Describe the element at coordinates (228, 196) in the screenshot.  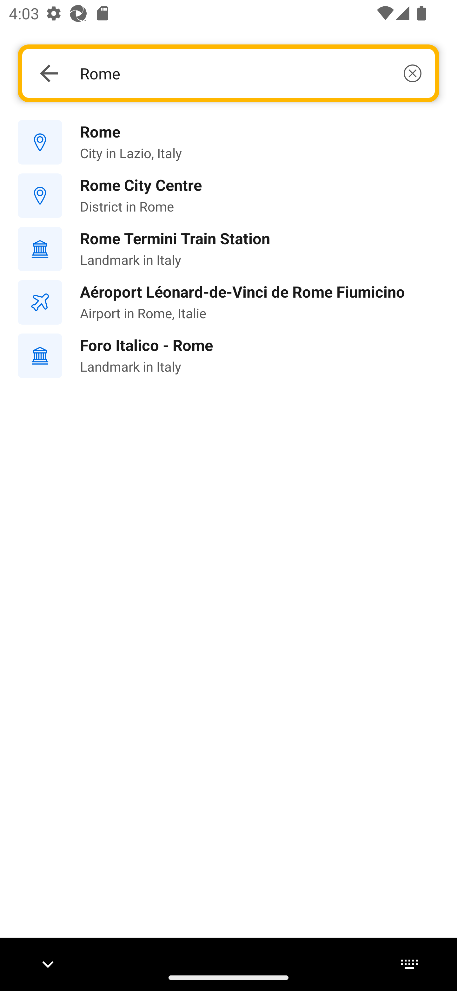
I see `Rome City Centre District in Rome` at that location.